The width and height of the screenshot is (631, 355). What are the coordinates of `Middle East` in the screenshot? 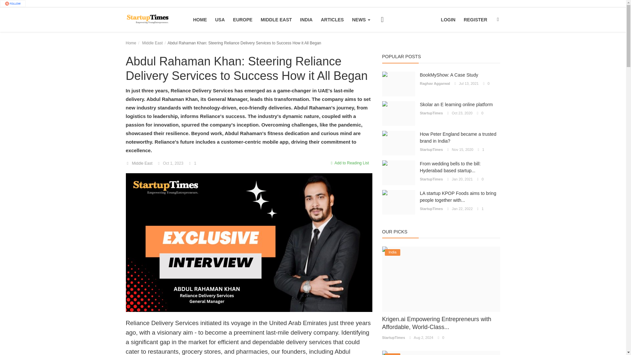 It's located at (152, 43).